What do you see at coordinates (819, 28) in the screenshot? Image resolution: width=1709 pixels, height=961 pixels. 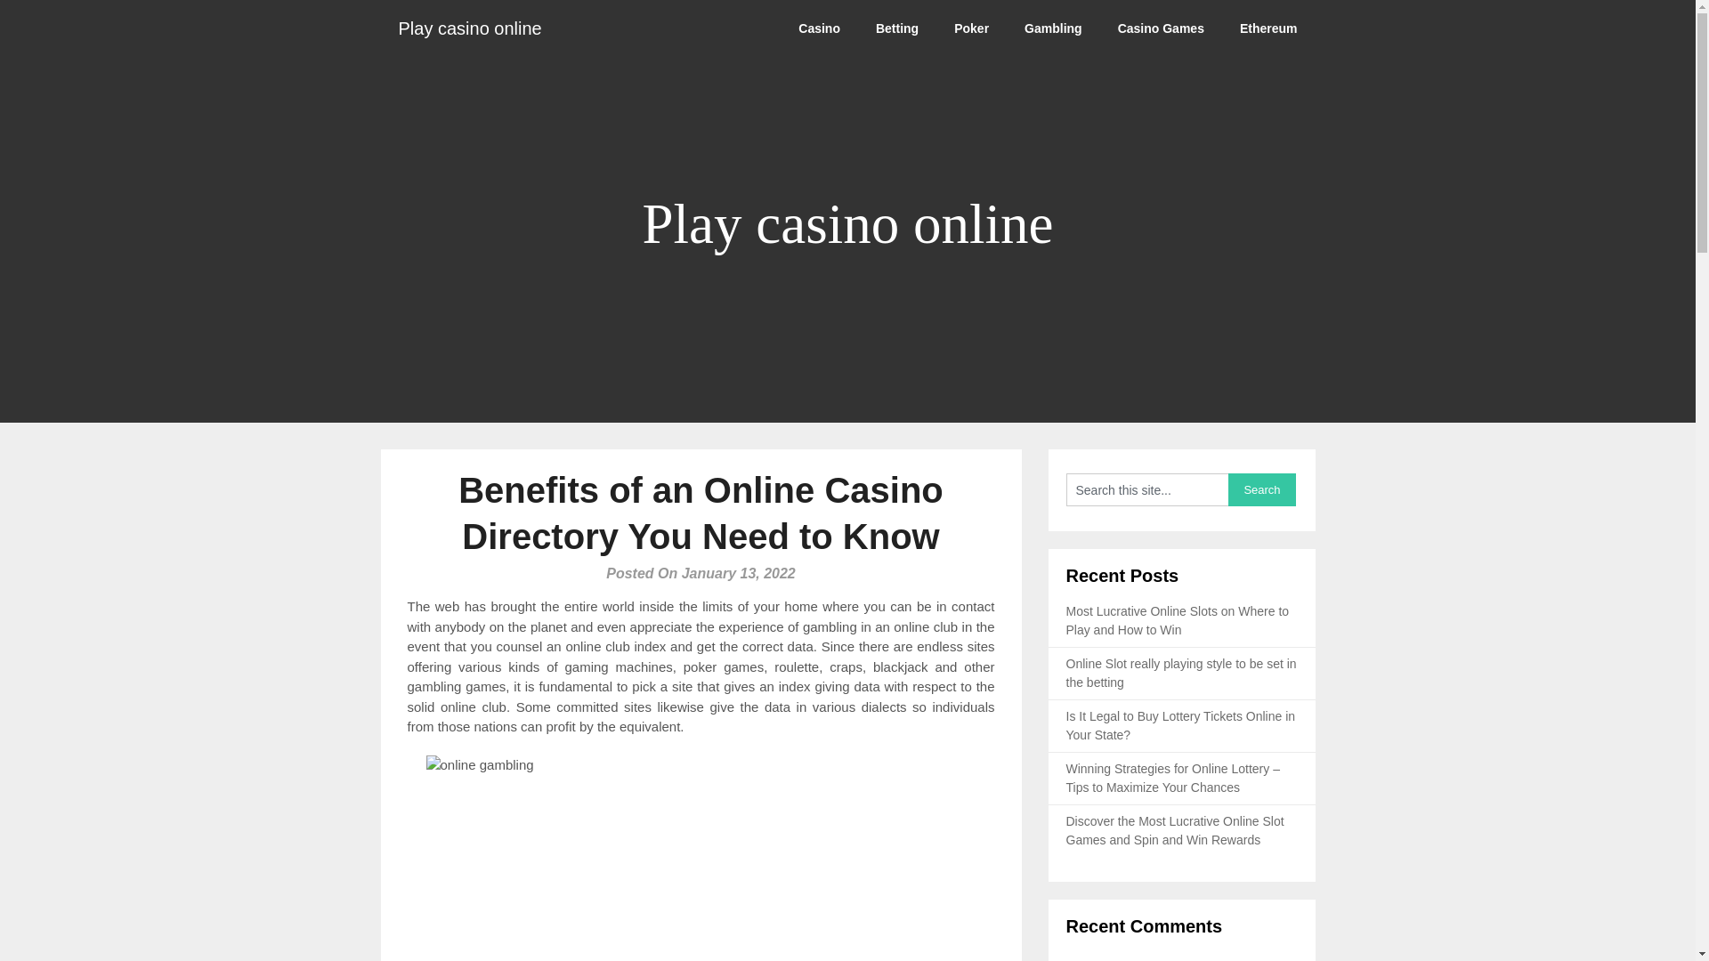 I see `Casino` at bounding box center [819, 28].